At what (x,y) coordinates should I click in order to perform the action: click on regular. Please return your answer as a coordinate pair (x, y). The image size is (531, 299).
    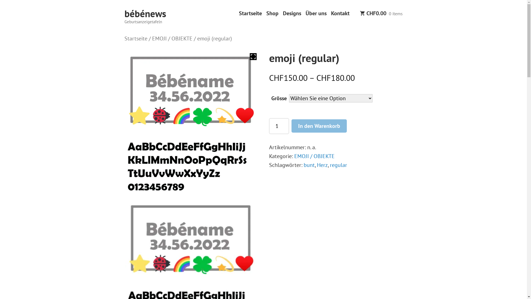
    Looking at the image, I should click on (339, 165).